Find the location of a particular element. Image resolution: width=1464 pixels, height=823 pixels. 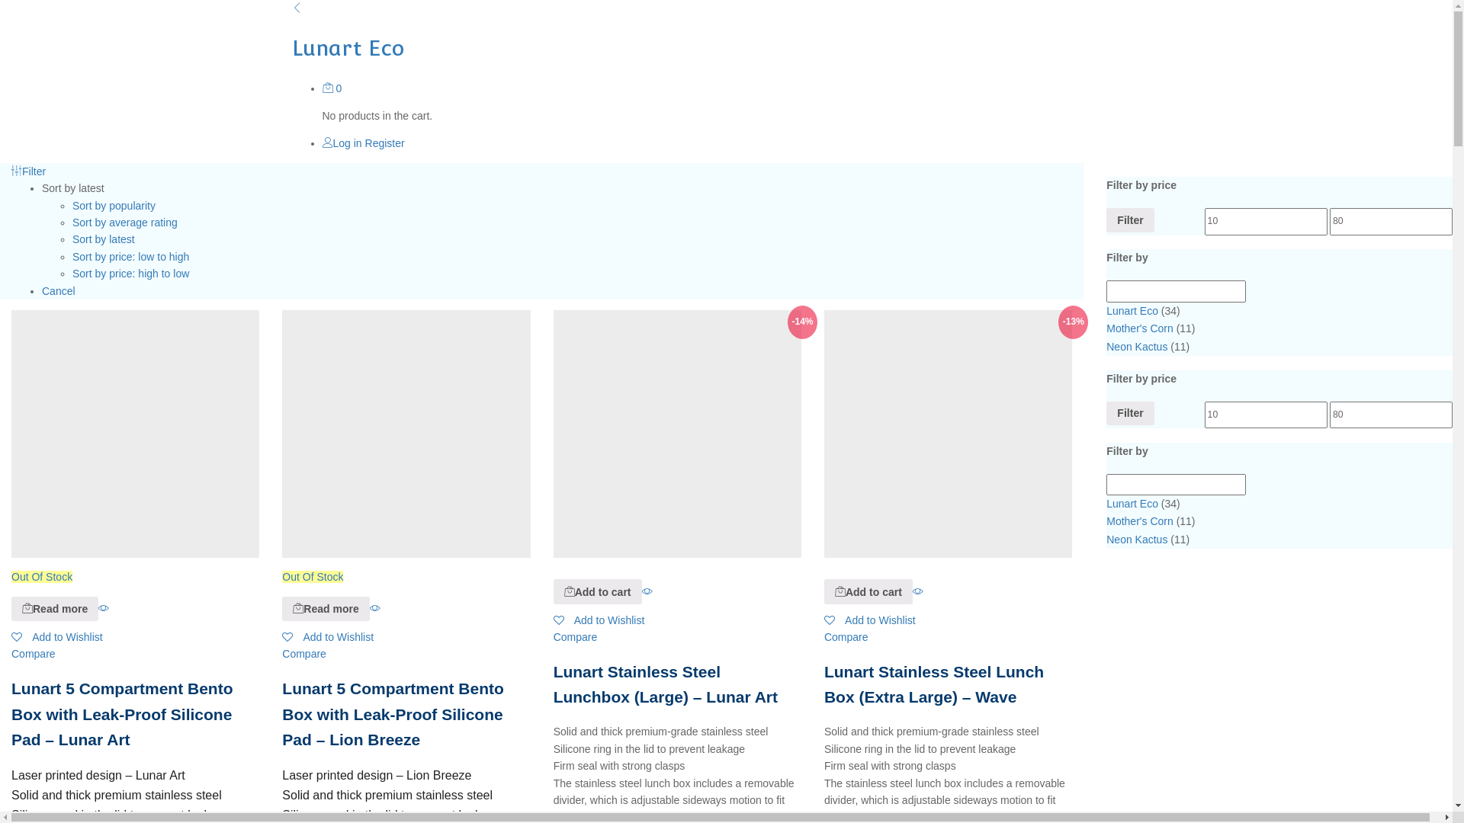

Add to cart is located at coordinates (570, 591).